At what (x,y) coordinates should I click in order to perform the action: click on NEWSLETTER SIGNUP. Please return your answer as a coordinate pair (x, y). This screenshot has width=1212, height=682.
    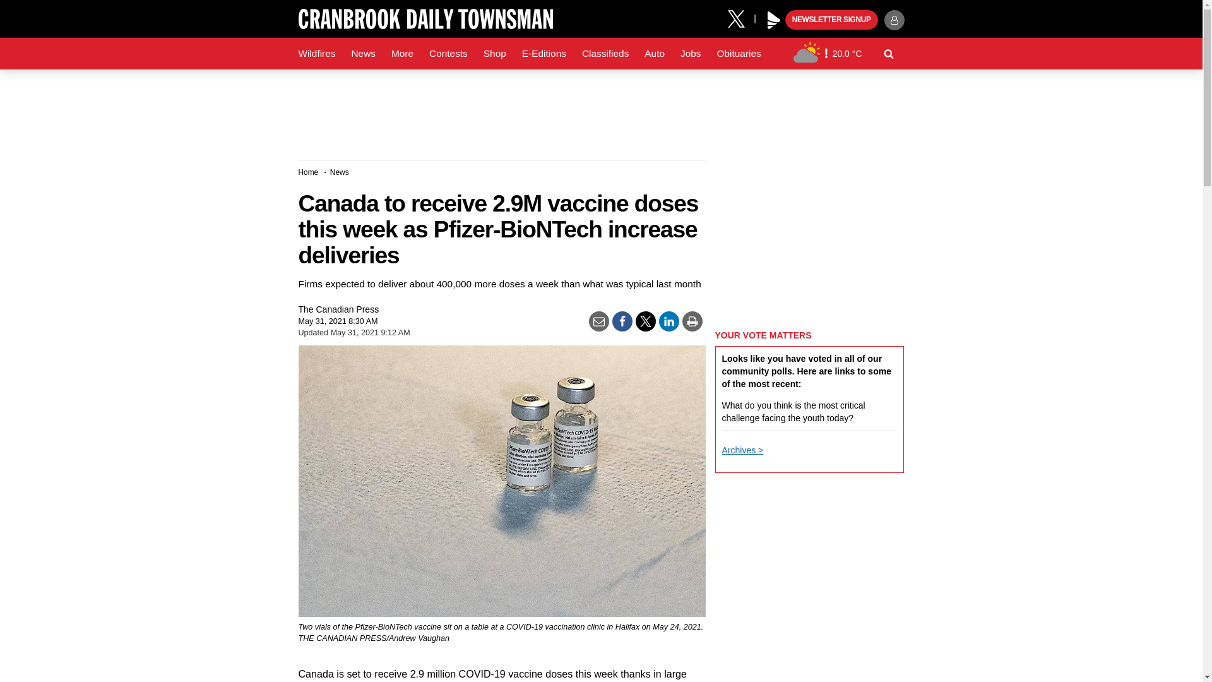
    Looking at the image, I should click on (831, 20).